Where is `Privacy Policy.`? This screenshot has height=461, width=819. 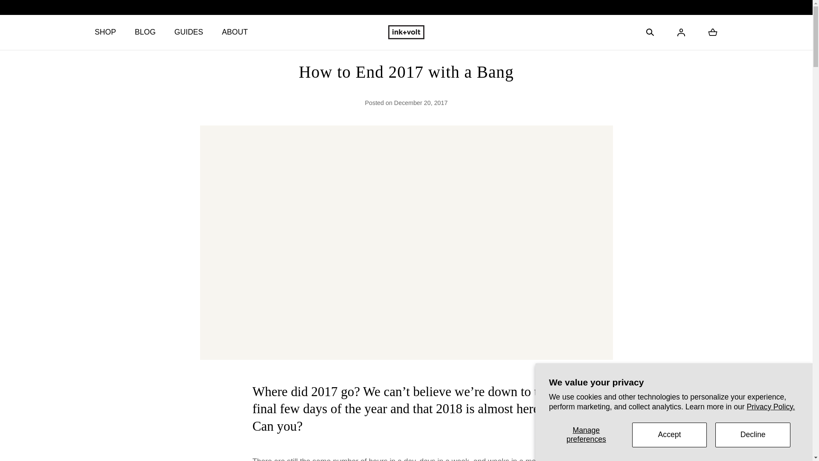
Privacy Policy. is located at coordinates (771, 406).